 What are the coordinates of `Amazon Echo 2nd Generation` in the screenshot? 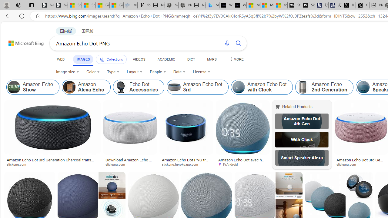 It's located at (324, 87).